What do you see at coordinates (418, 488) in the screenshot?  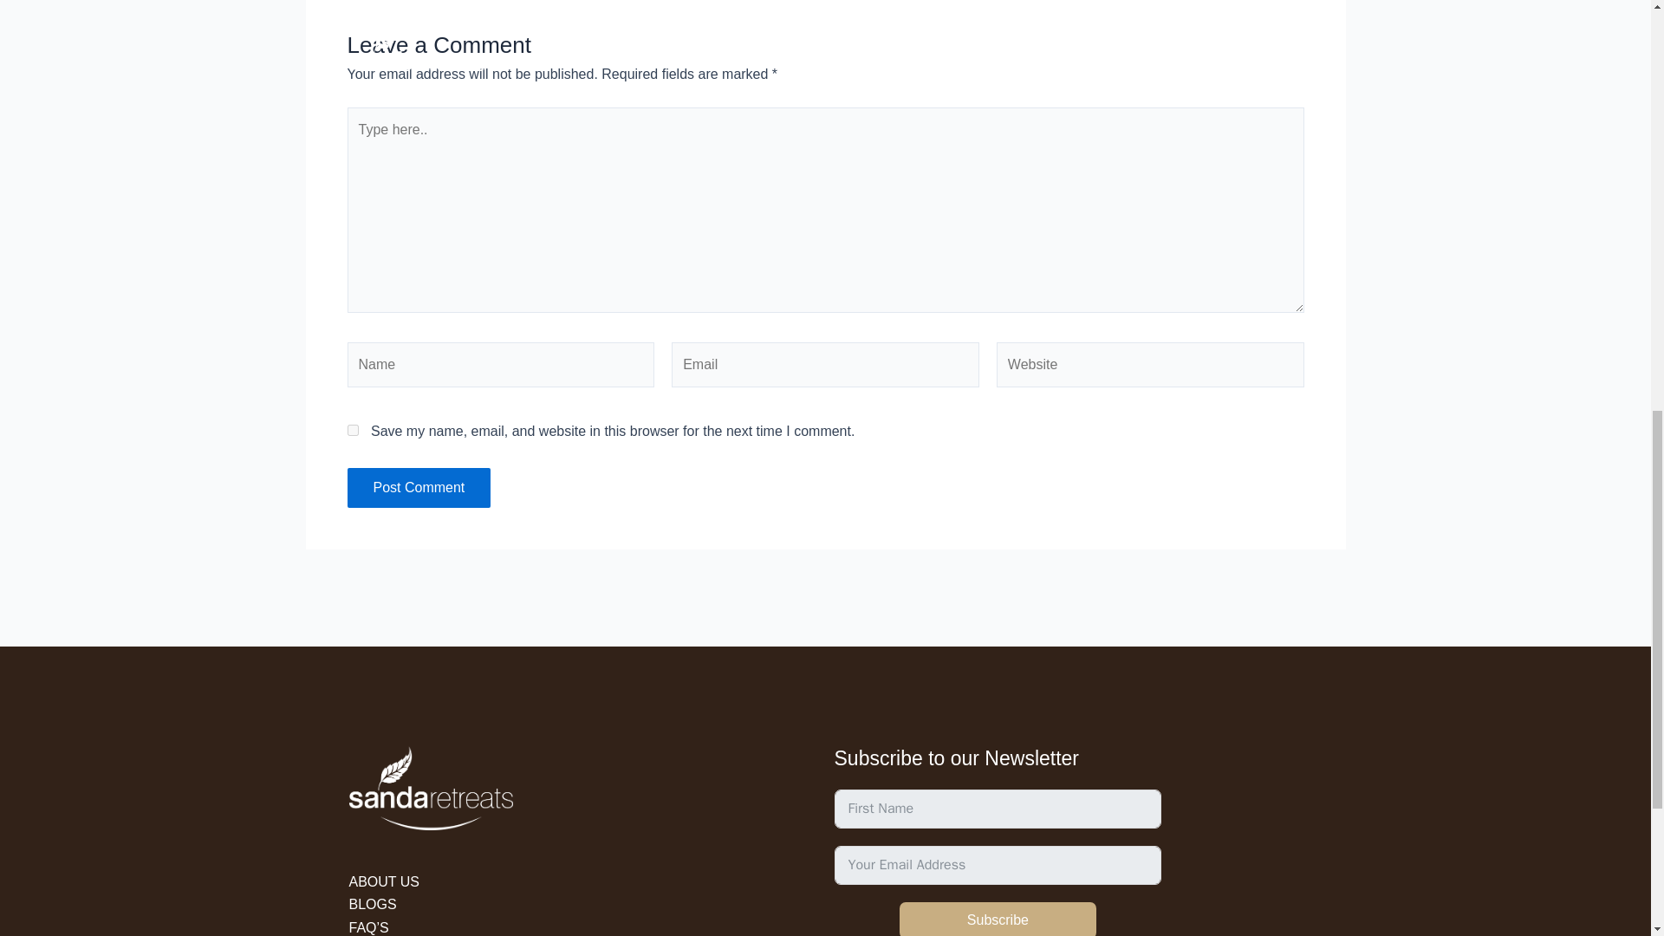 I see `Post Comment` at bounding box center [418, 488].